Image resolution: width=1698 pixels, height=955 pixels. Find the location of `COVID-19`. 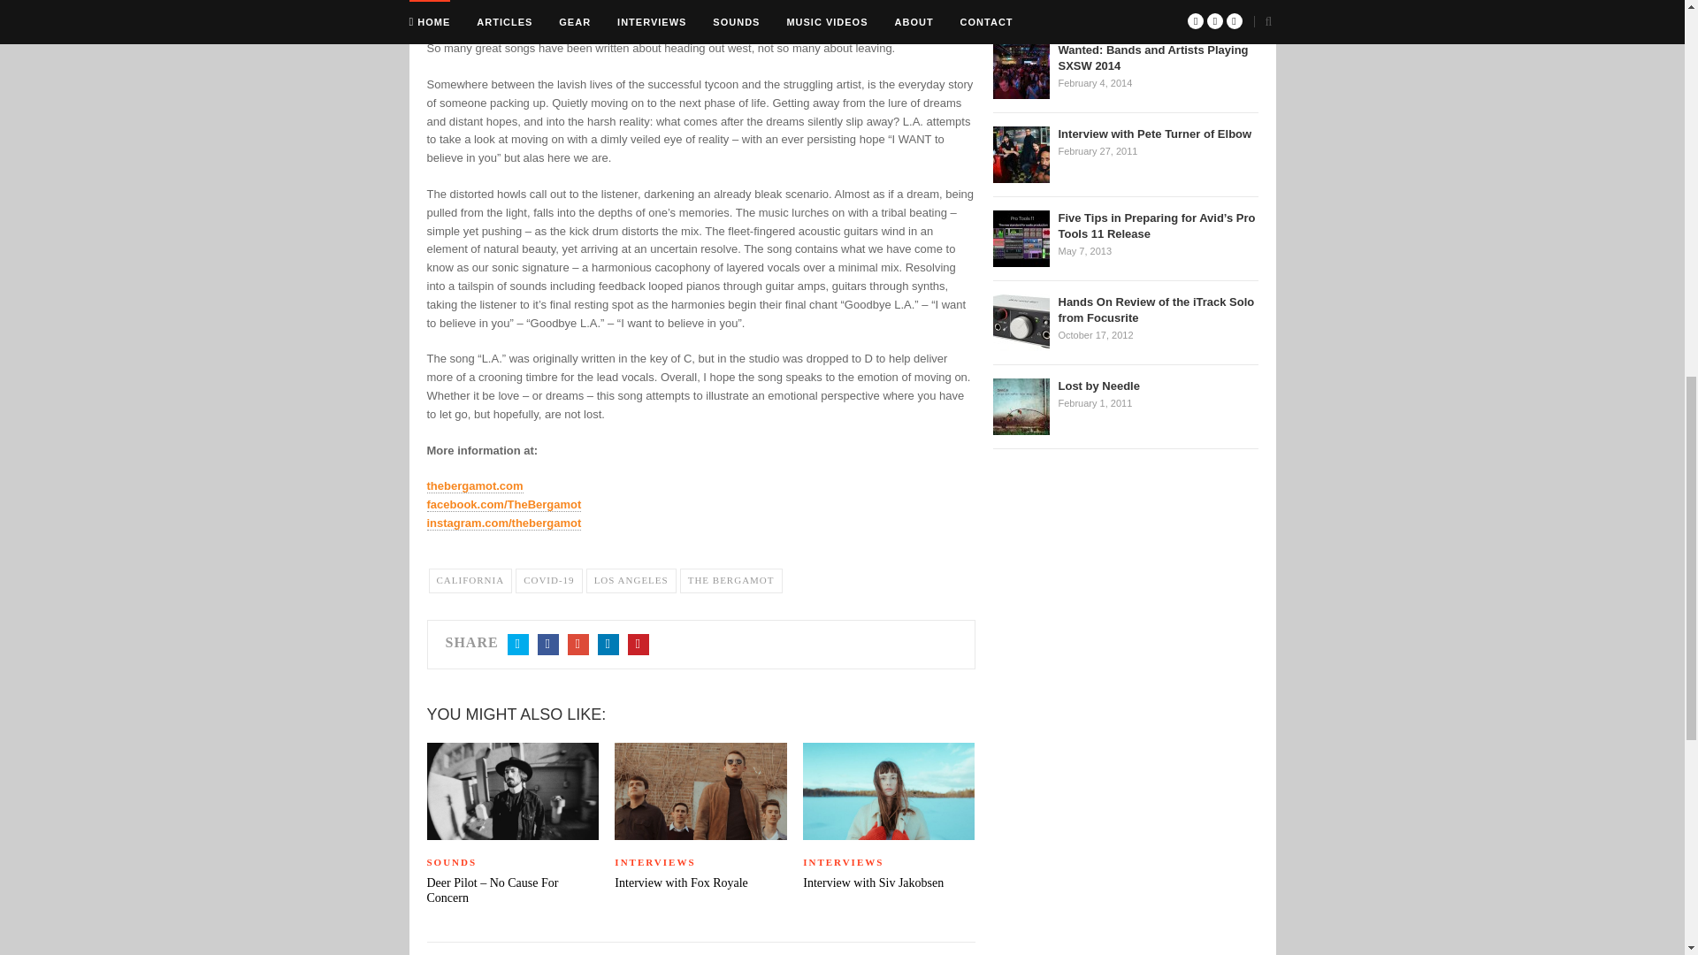

COVID-19 is located at coordinates (548, 580).